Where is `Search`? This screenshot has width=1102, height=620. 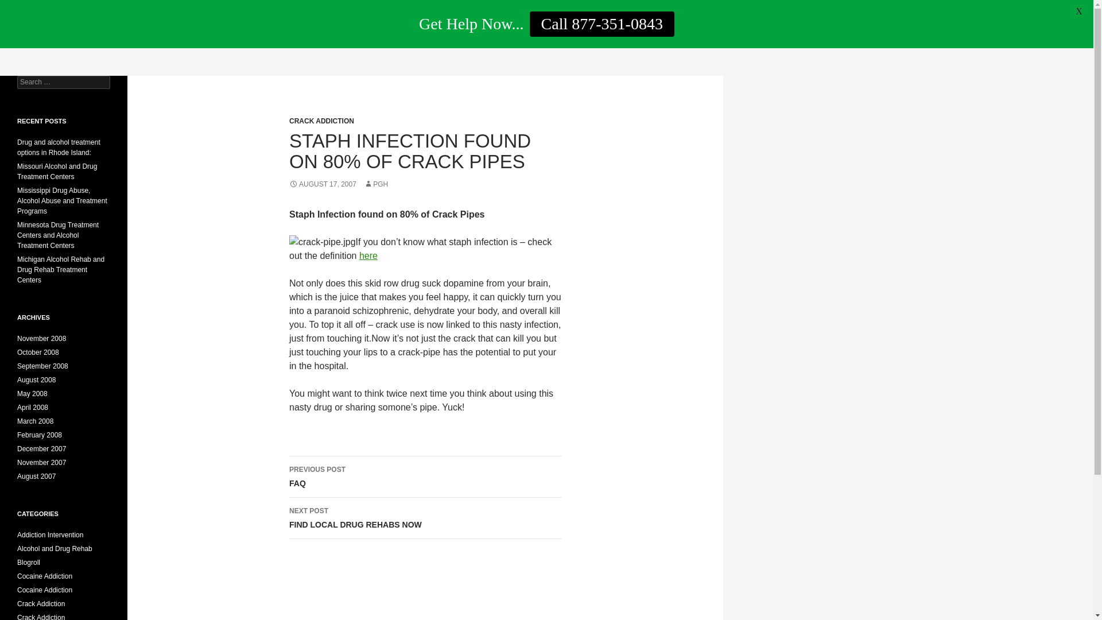 Search is located at coordinates (23, 6).